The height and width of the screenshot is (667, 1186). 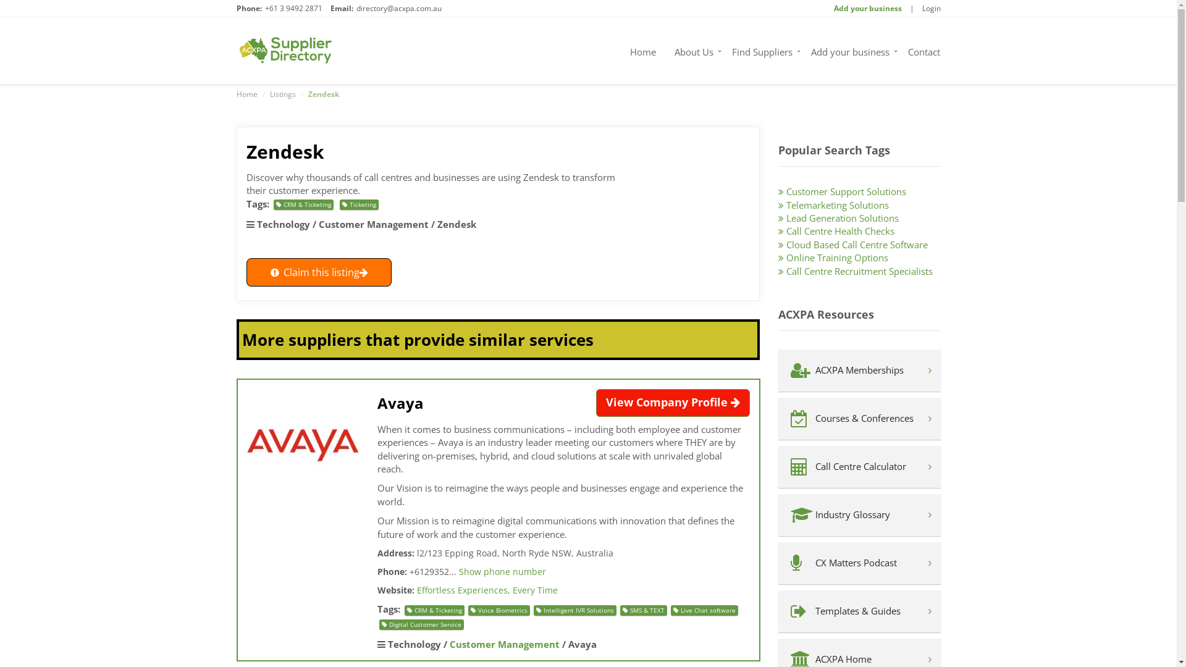 I want to click on Customer Management, so click(x=504, y=645).